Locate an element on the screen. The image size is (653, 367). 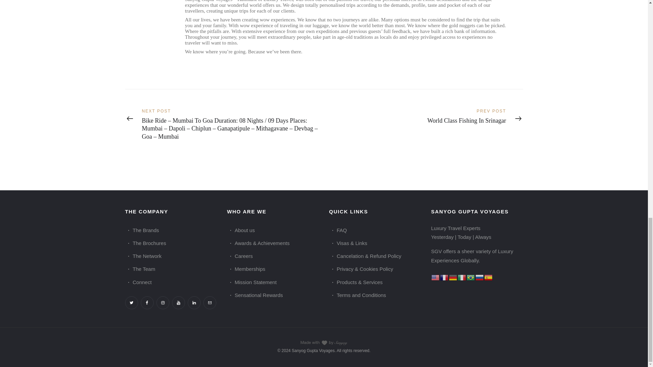
French is located at coordinates (445, 277).